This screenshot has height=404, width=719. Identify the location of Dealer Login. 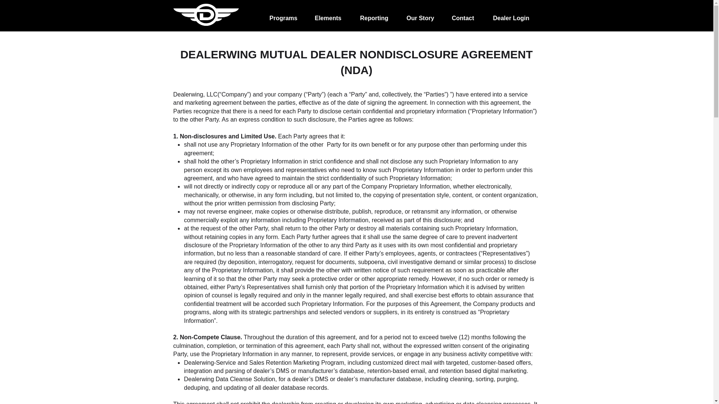
(513, 15).